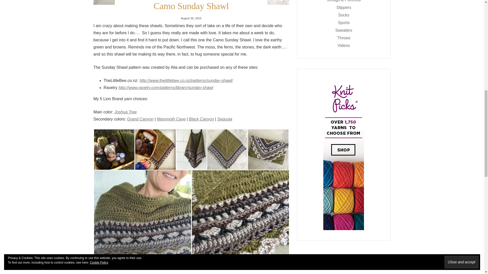 The width and height of the screenshot is (488, 274). I want to click on Grand Canyon, so click(140, 119).